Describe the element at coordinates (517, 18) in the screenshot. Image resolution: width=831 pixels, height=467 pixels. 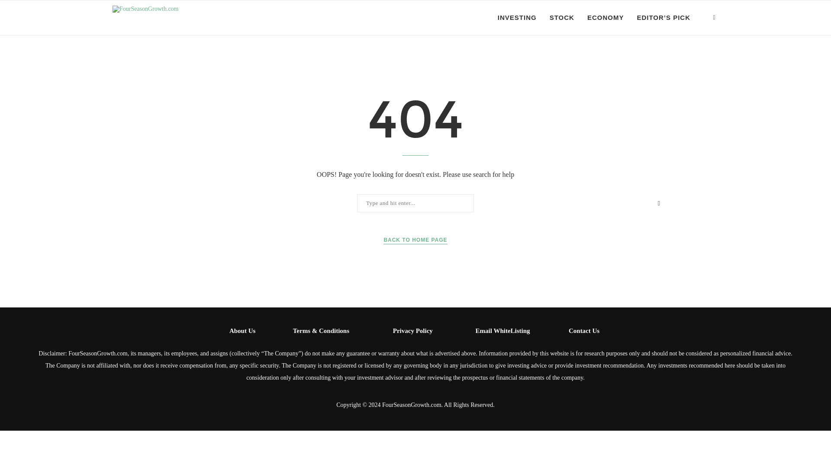
I see `INVESTING` at that location.